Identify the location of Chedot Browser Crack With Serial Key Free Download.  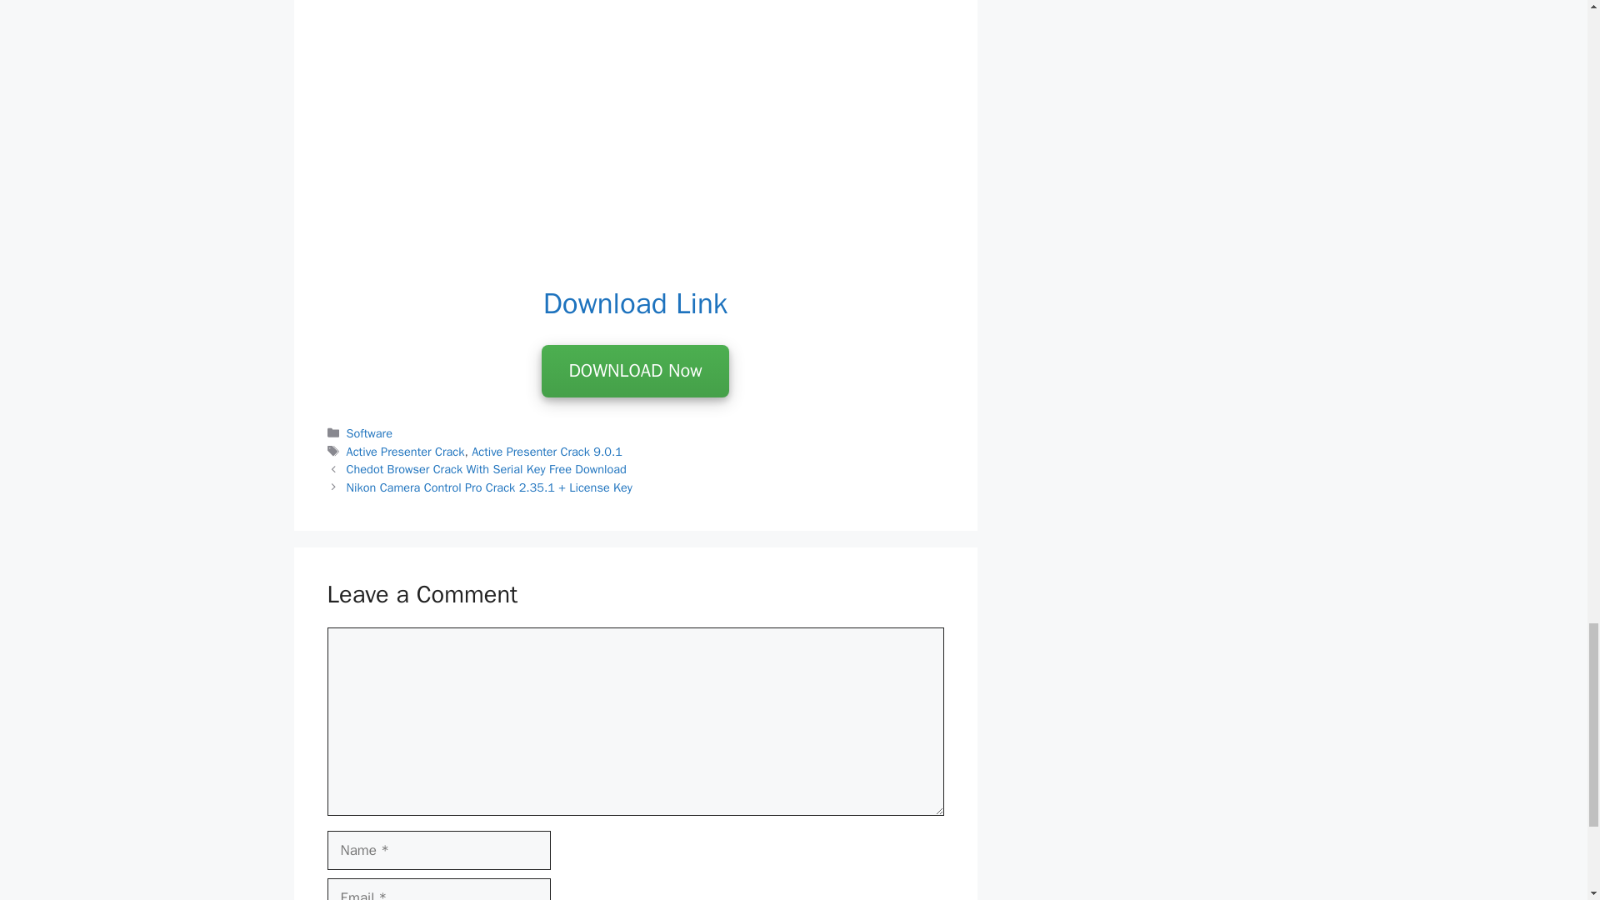
(487, 469).